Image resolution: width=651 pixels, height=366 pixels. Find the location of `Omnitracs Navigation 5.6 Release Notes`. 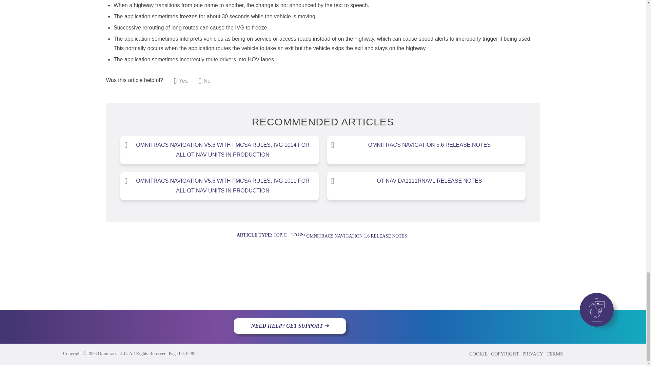

Omnitracs Navigation 5.6 Release Notes is located at coordinates (426, 145).